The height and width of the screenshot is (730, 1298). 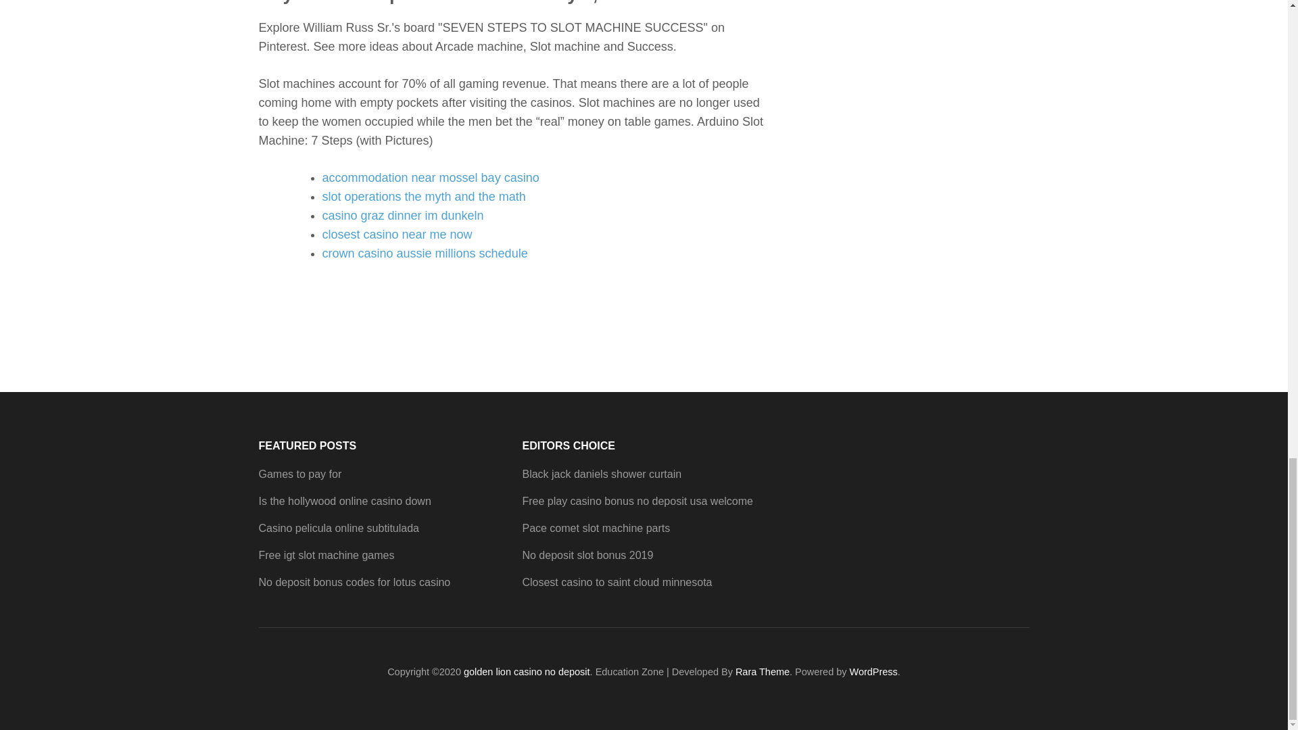 I want to click on closest casino near me now, so click(x=397, y=234).